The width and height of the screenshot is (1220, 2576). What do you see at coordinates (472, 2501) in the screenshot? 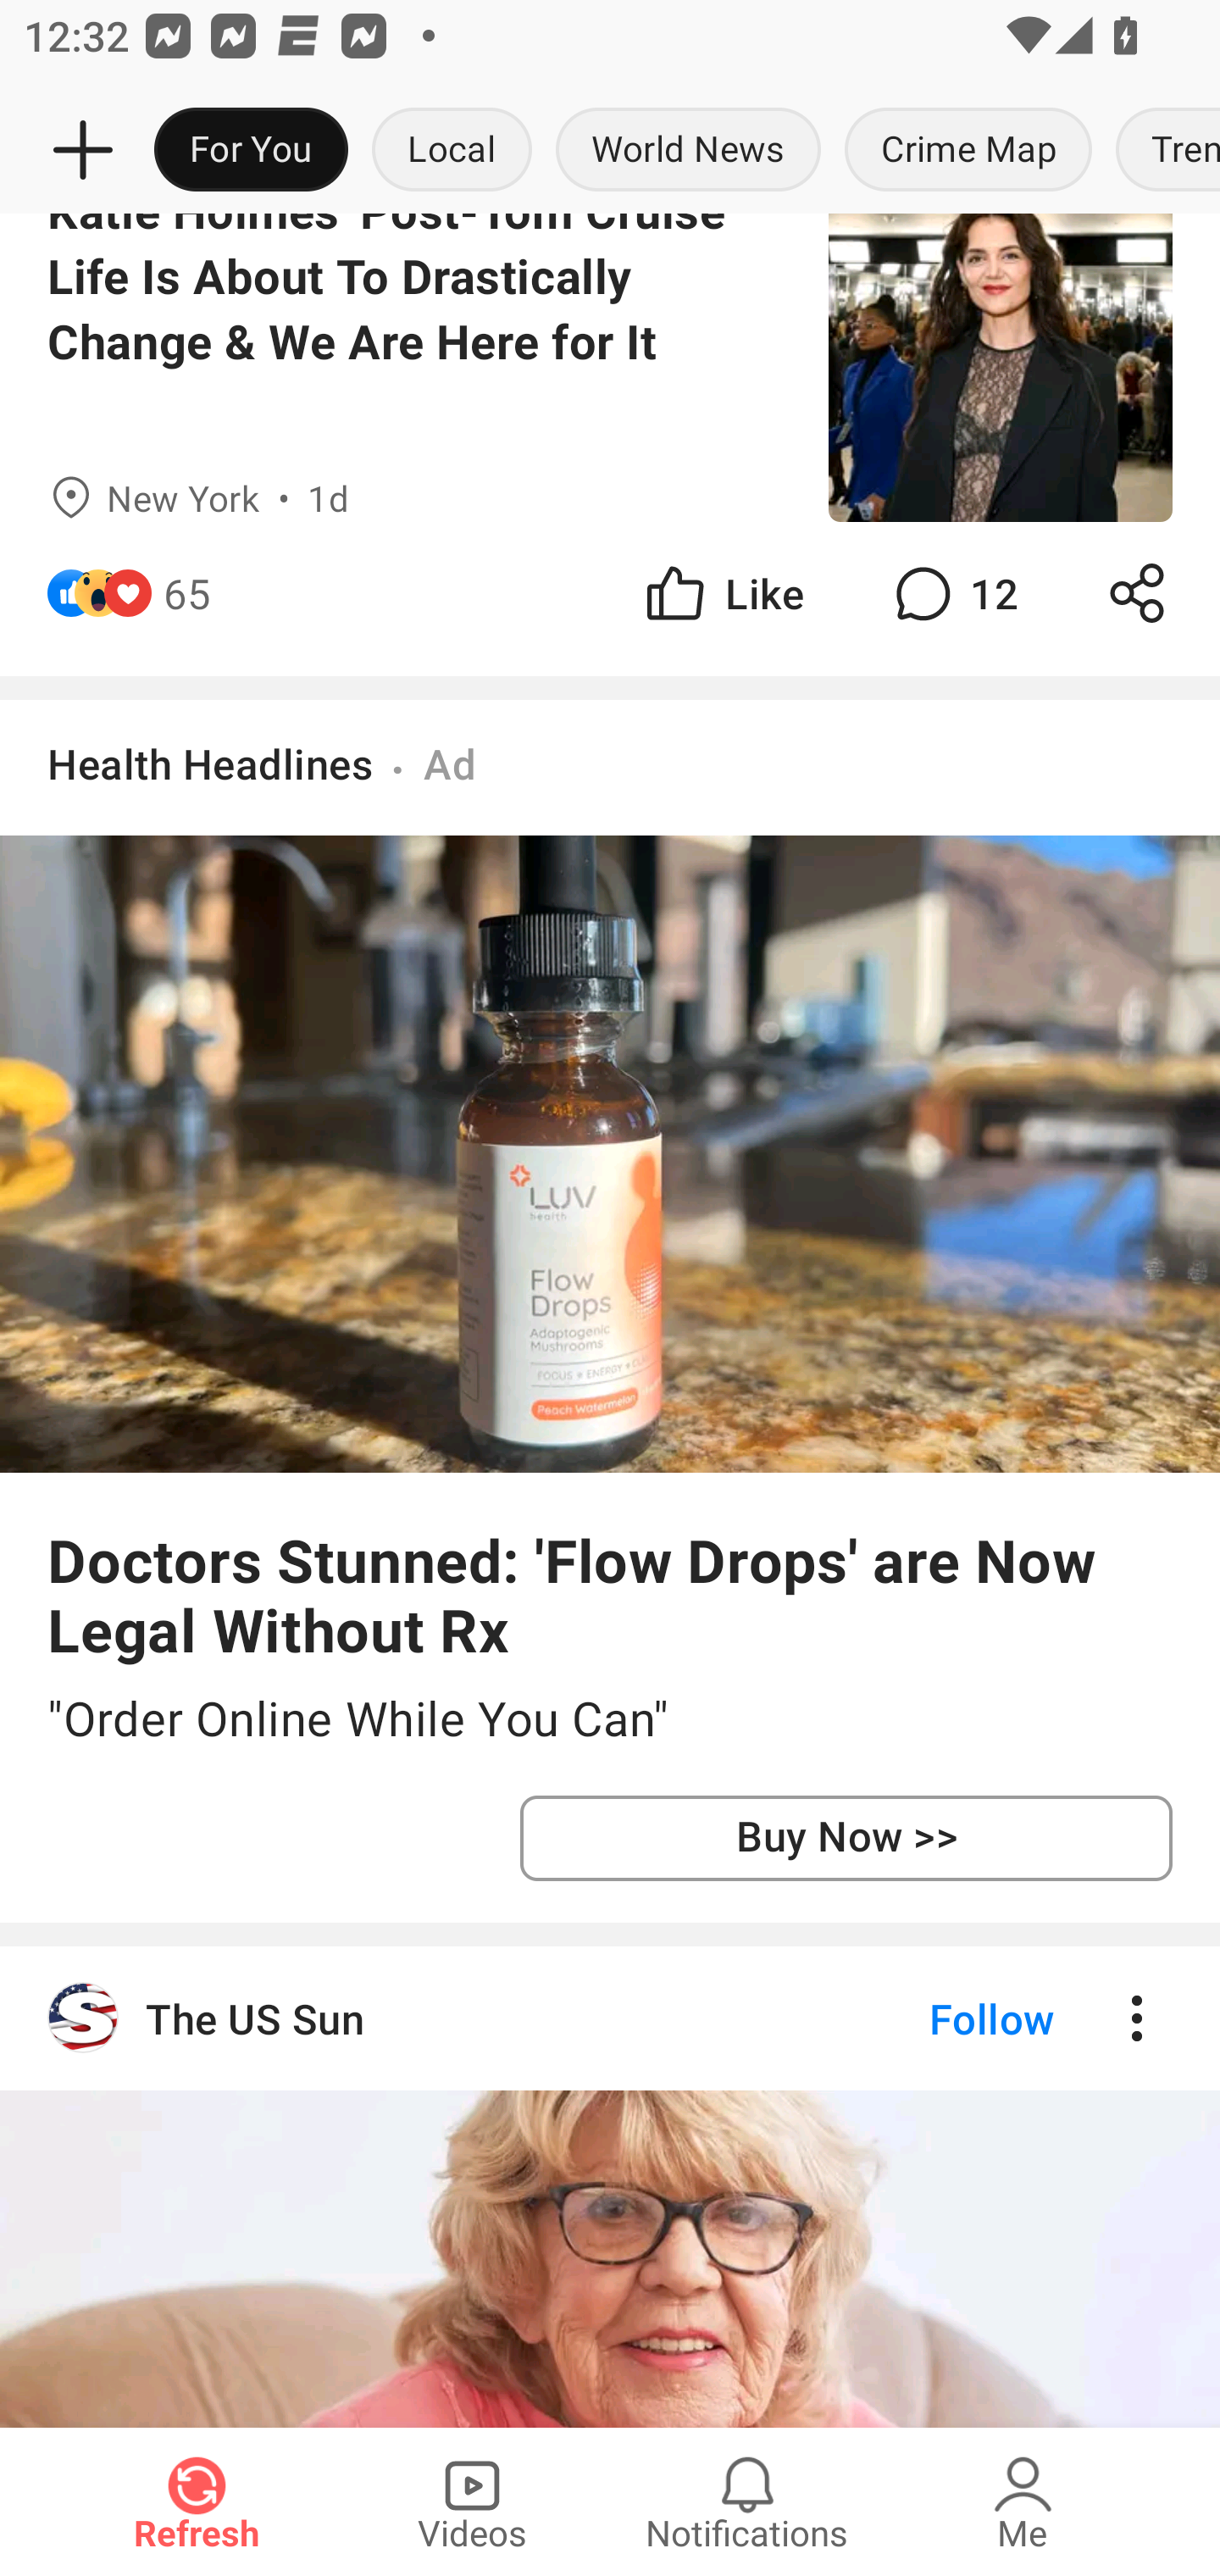
I see `Videos` at bounding box center [472, 2501].